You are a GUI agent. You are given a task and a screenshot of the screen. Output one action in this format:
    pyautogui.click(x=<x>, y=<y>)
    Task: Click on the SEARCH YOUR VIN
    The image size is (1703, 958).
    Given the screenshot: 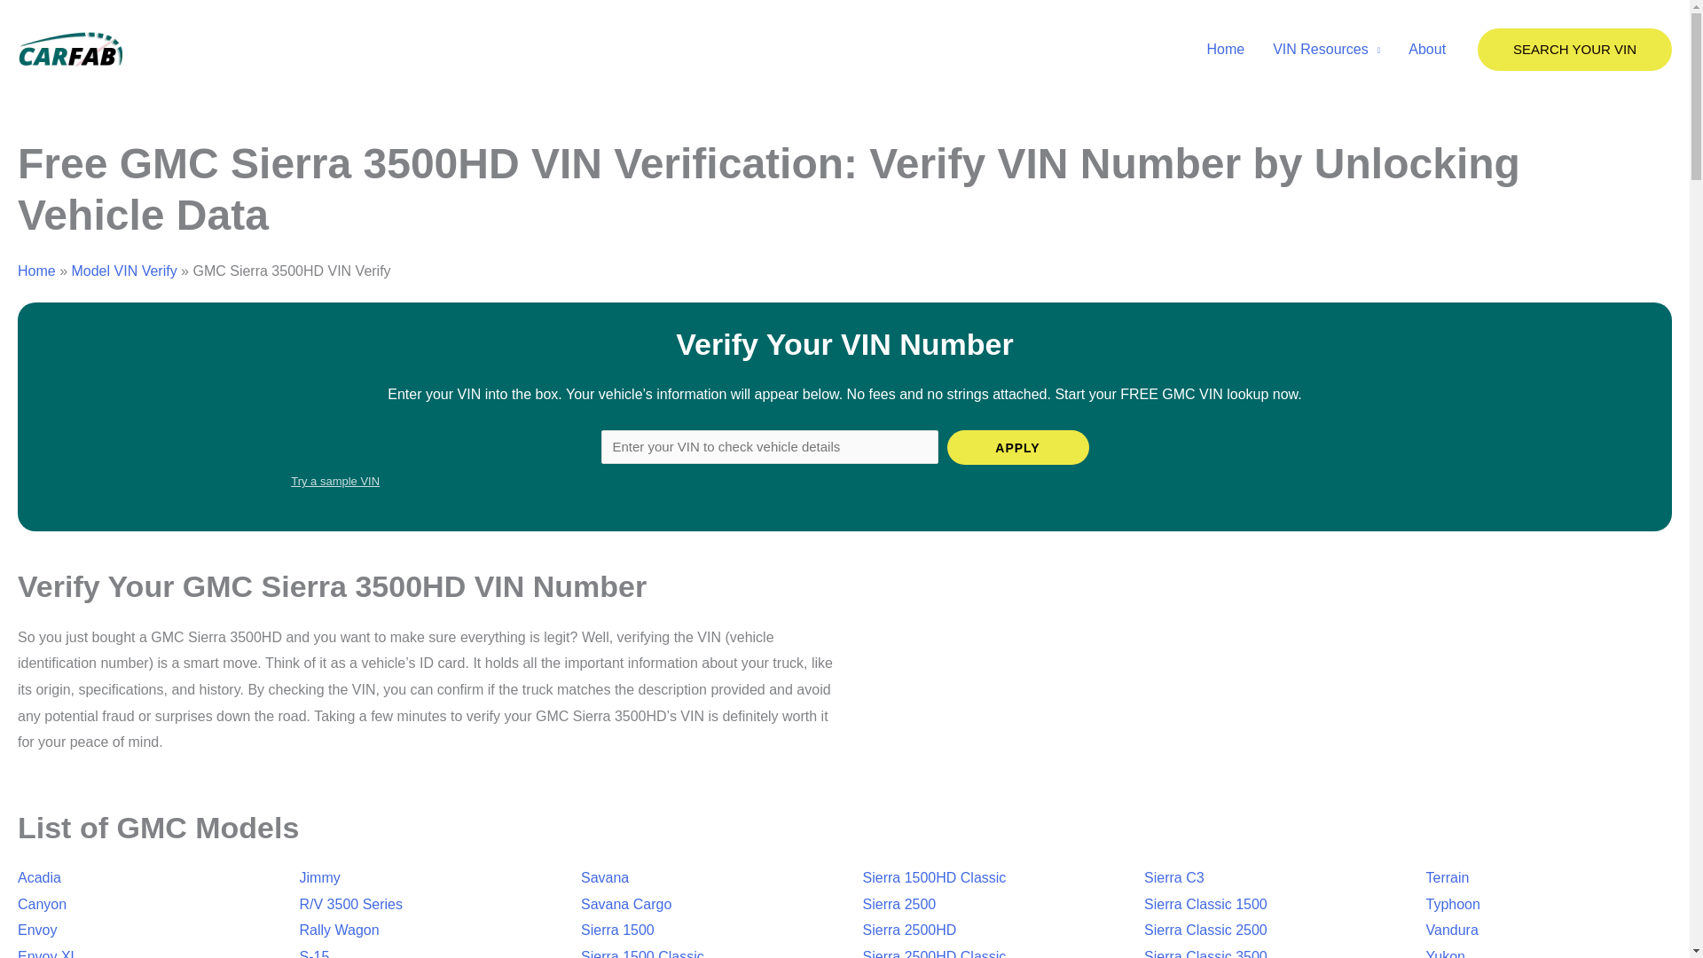 What is the action you would take?
    pyautogui.click(x=1575, y=50)
    